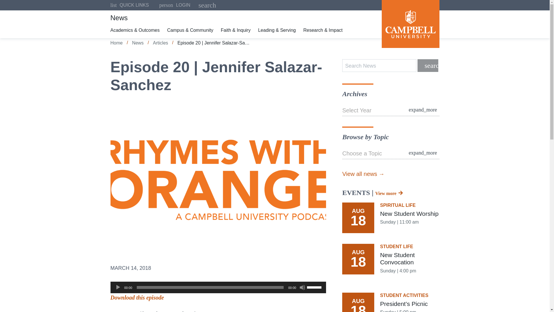 The width and height of the screenshot is (554, 312). Describe the element at coordinates (410, 24) in the screenshot. I see `New Student Convocation` at that location.